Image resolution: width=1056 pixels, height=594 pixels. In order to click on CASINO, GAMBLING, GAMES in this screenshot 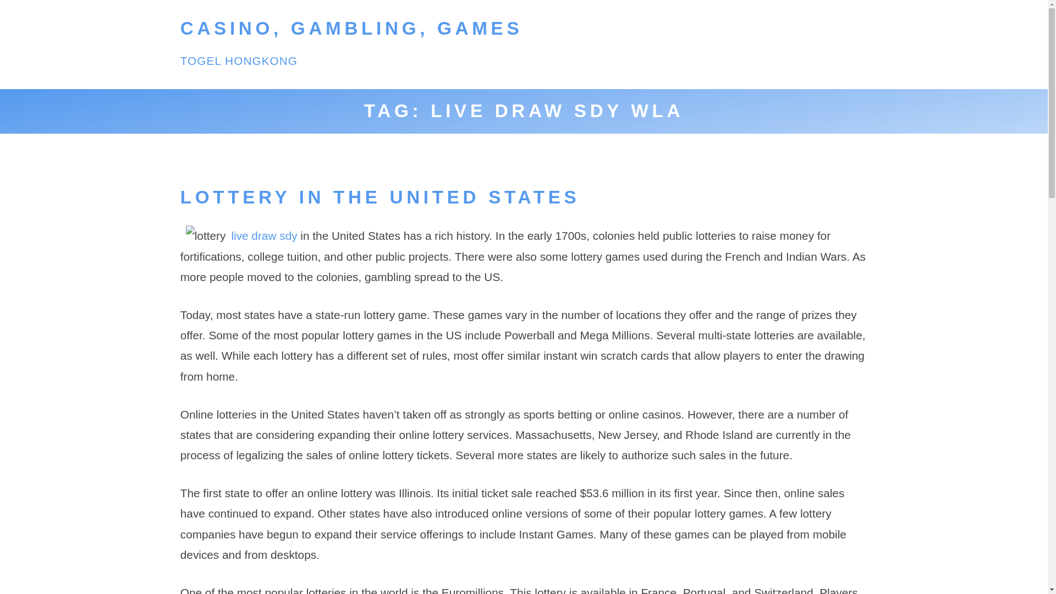, I will do `click(351, 29)`.